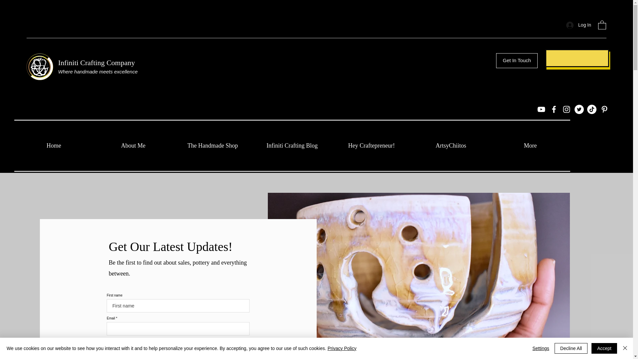 Image resolution: width=638 pixels, height=359 pixels. Describe the element at coordinates (292, 146) in the screenshot. I see `Infiniti Crafting Blog` at that location.